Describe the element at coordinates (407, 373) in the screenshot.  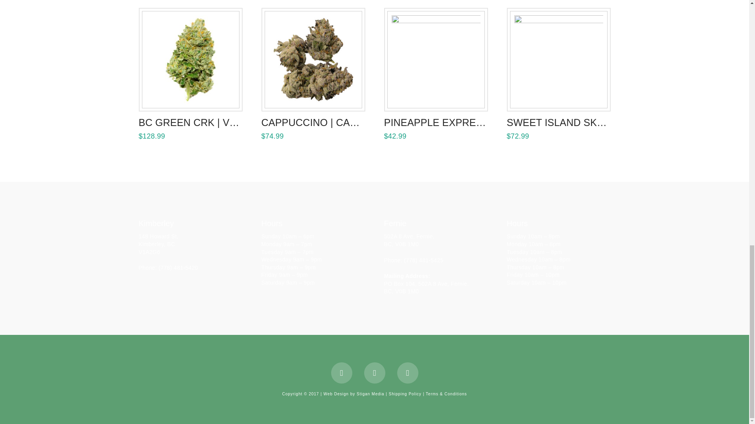
I see `Instagram` at that location.